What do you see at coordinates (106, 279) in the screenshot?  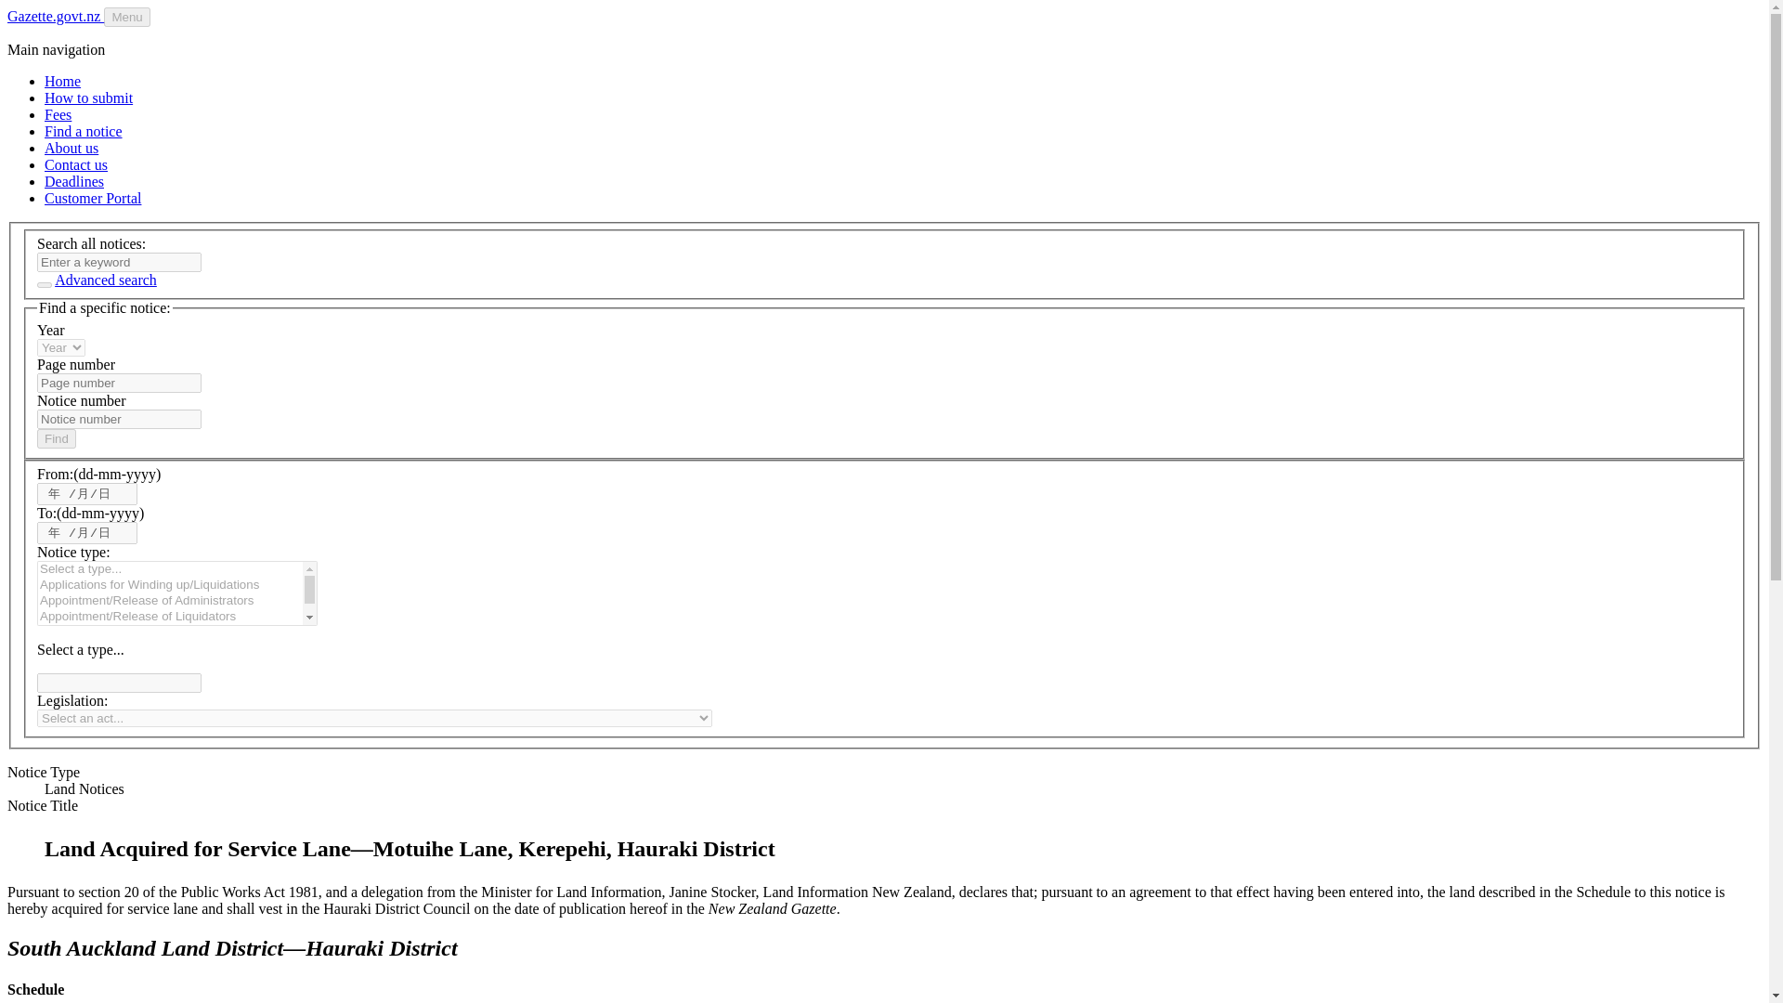 I see `Advanced search` at bounding box center [106, 279].